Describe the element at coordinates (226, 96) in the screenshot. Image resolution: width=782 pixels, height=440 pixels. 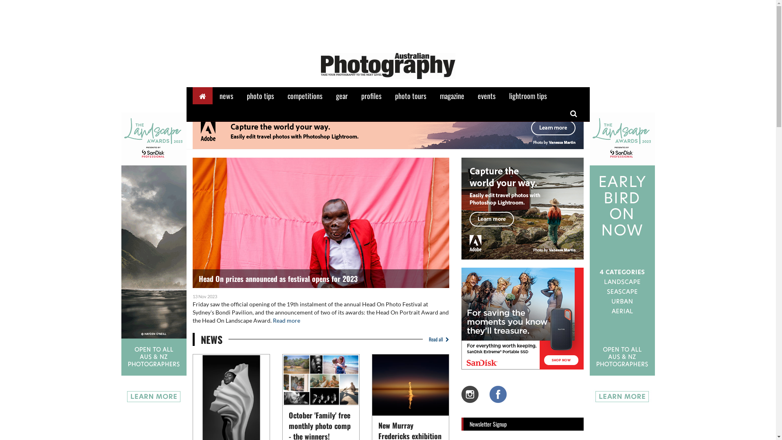
I see `news` at that location.